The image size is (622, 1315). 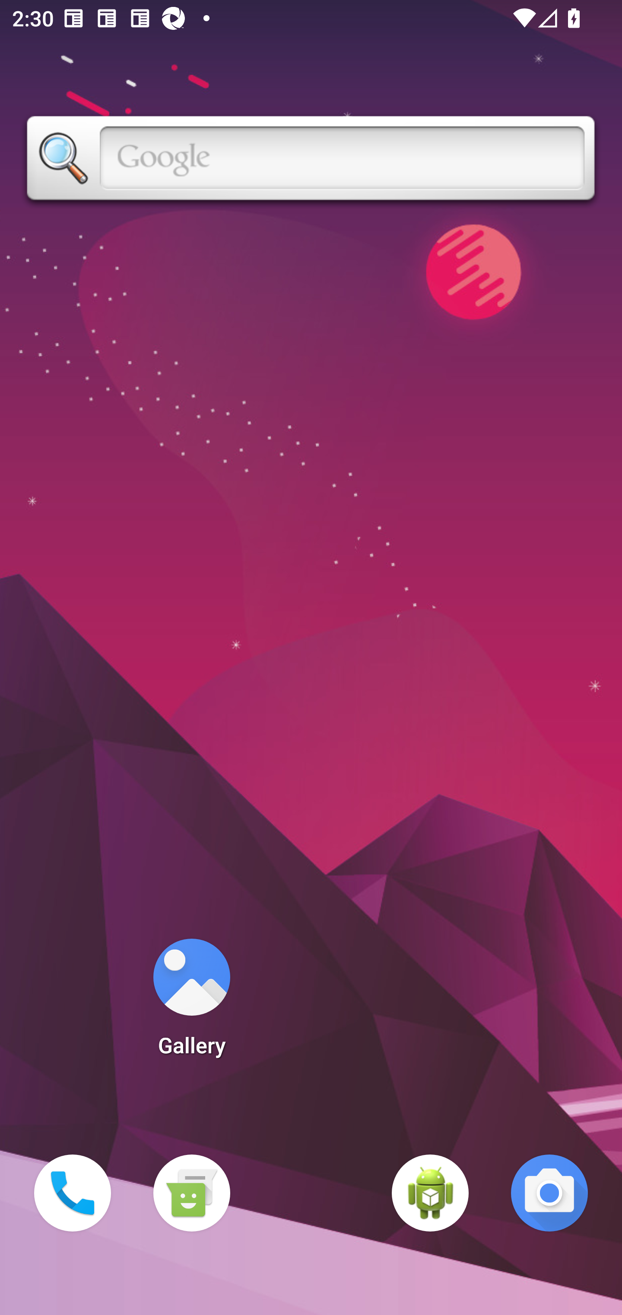 I want to click on Camera, so click(x=549, y=1193).